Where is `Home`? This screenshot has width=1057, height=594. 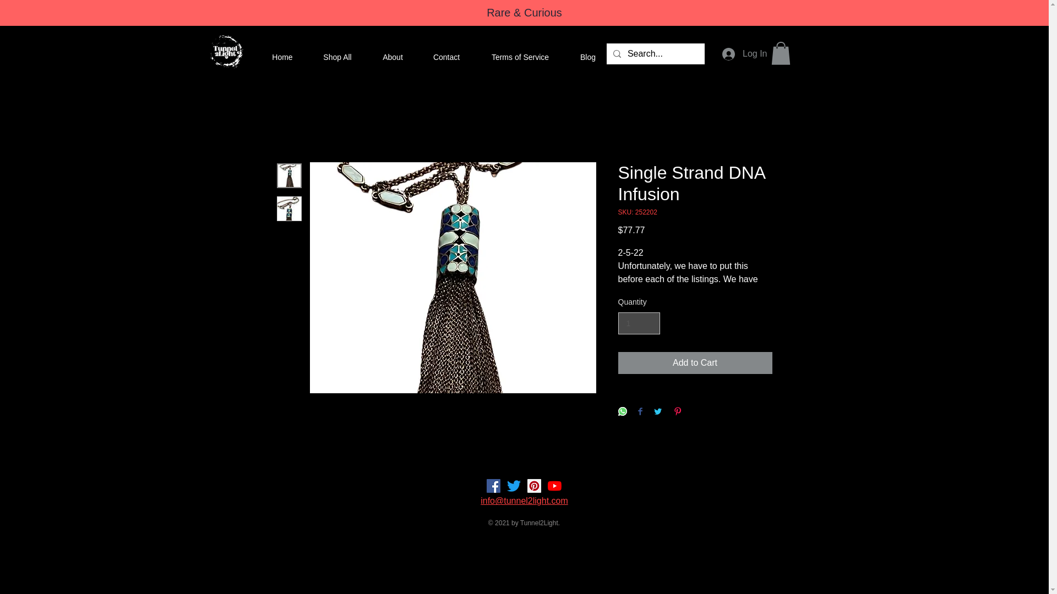
Home is located at coordinates (282, 57).